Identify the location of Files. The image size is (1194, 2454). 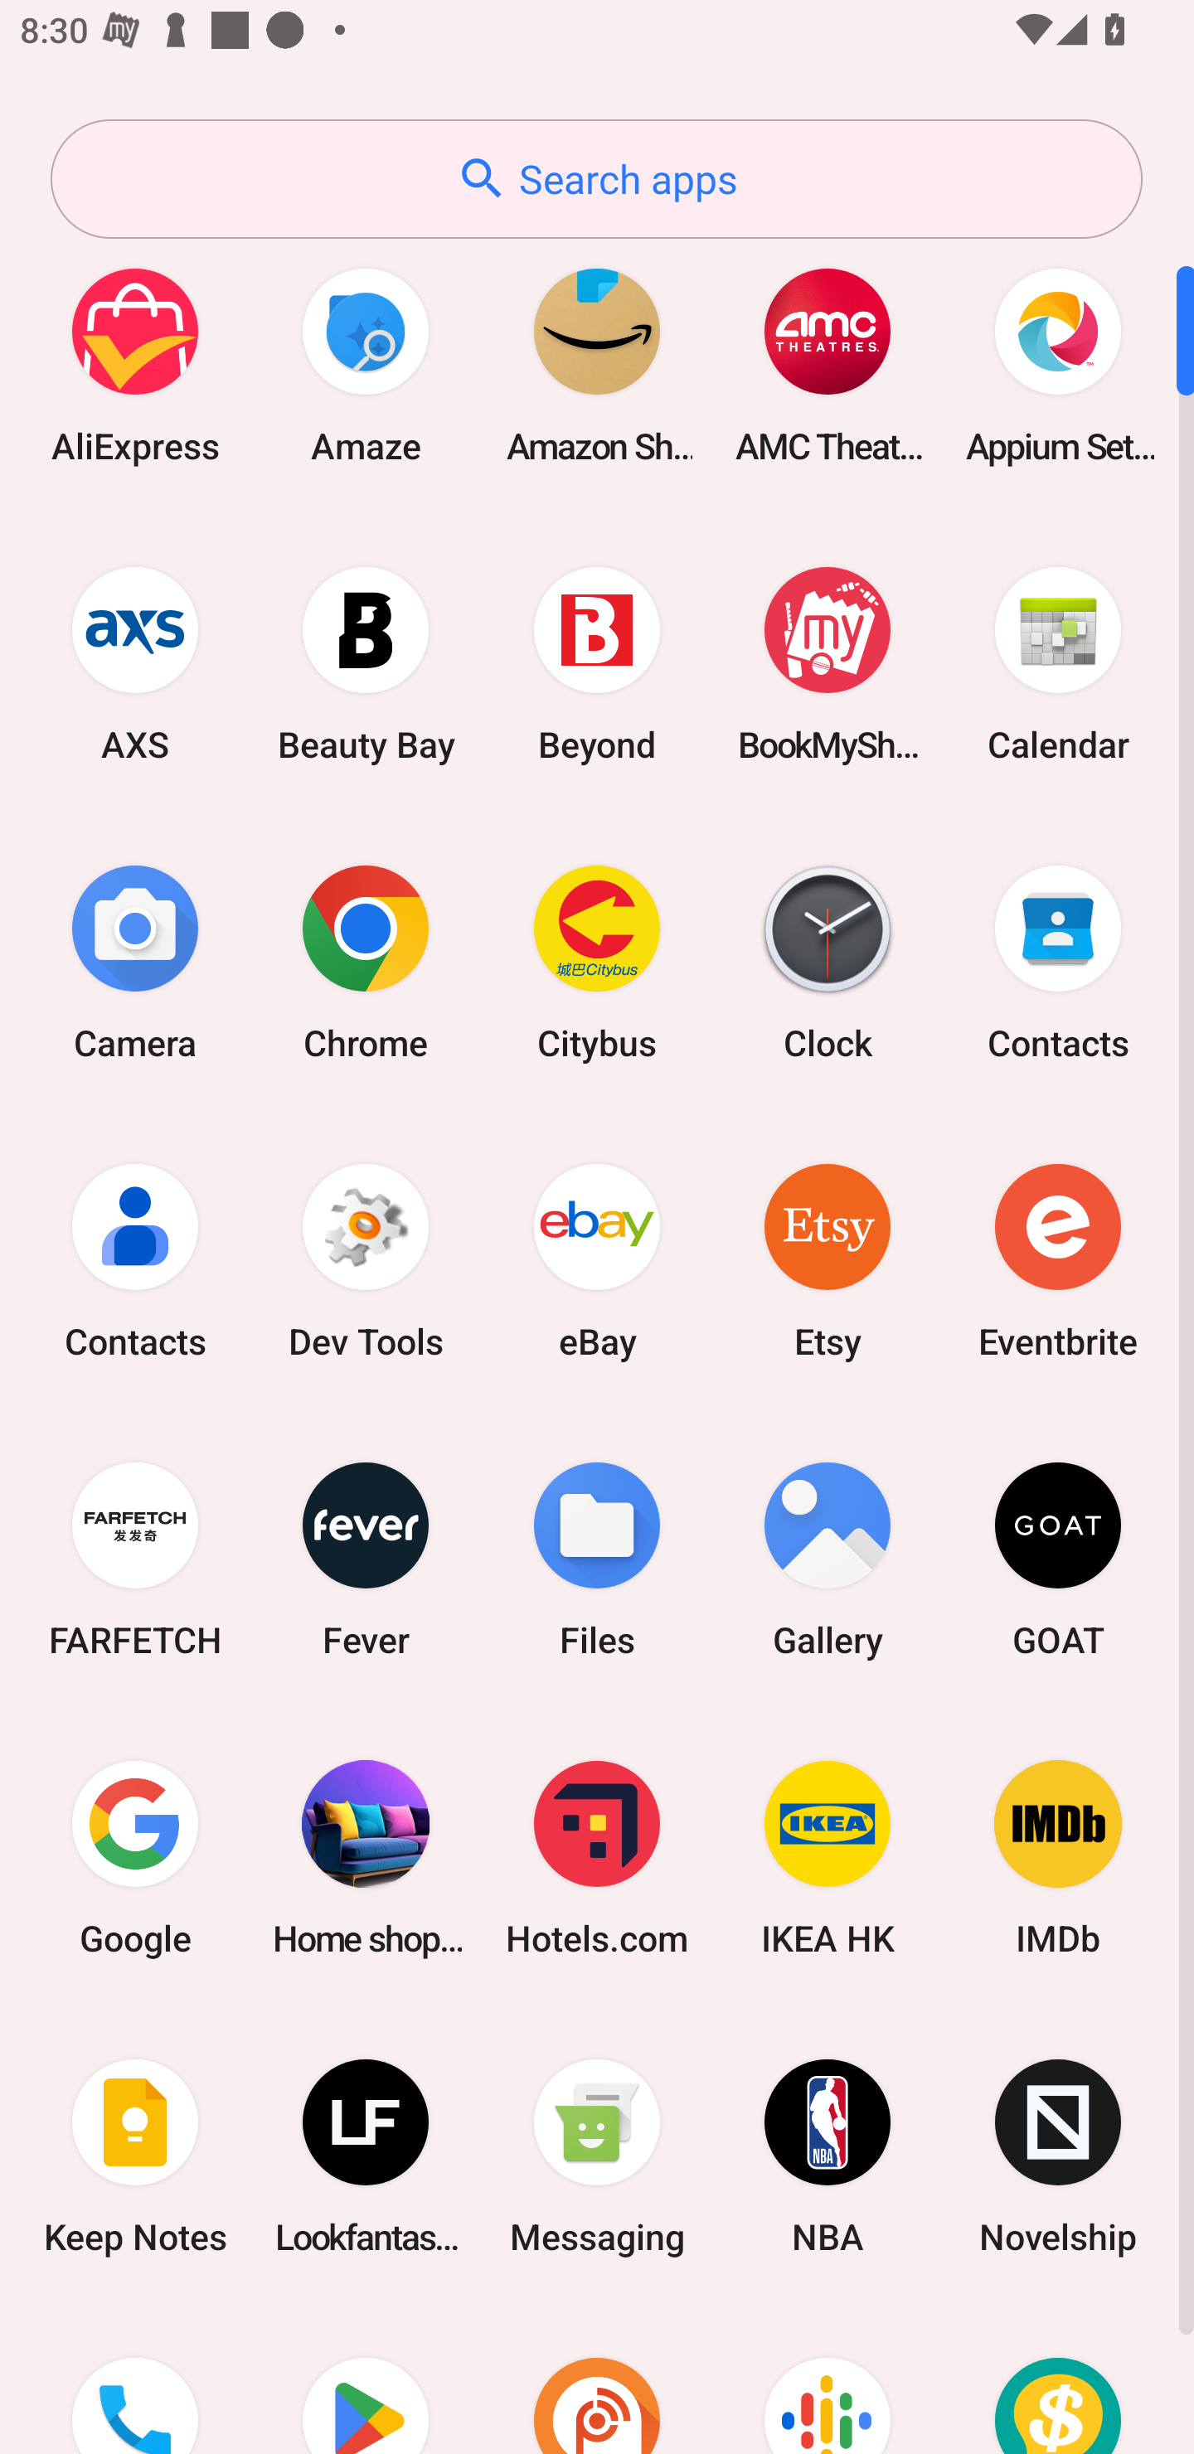
(597, 1559).